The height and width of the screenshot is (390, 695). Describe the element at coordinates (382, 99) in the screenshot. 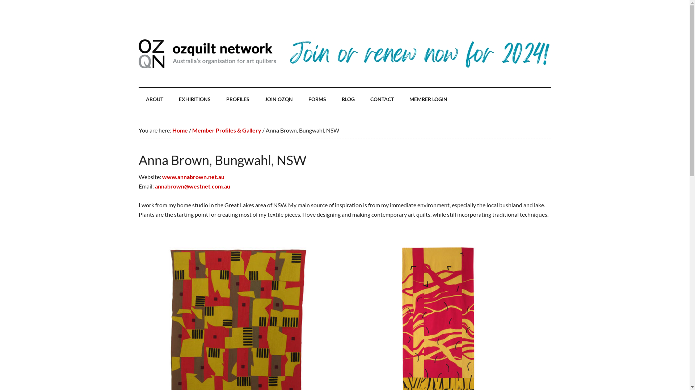

I see `CONTACT` at that location.